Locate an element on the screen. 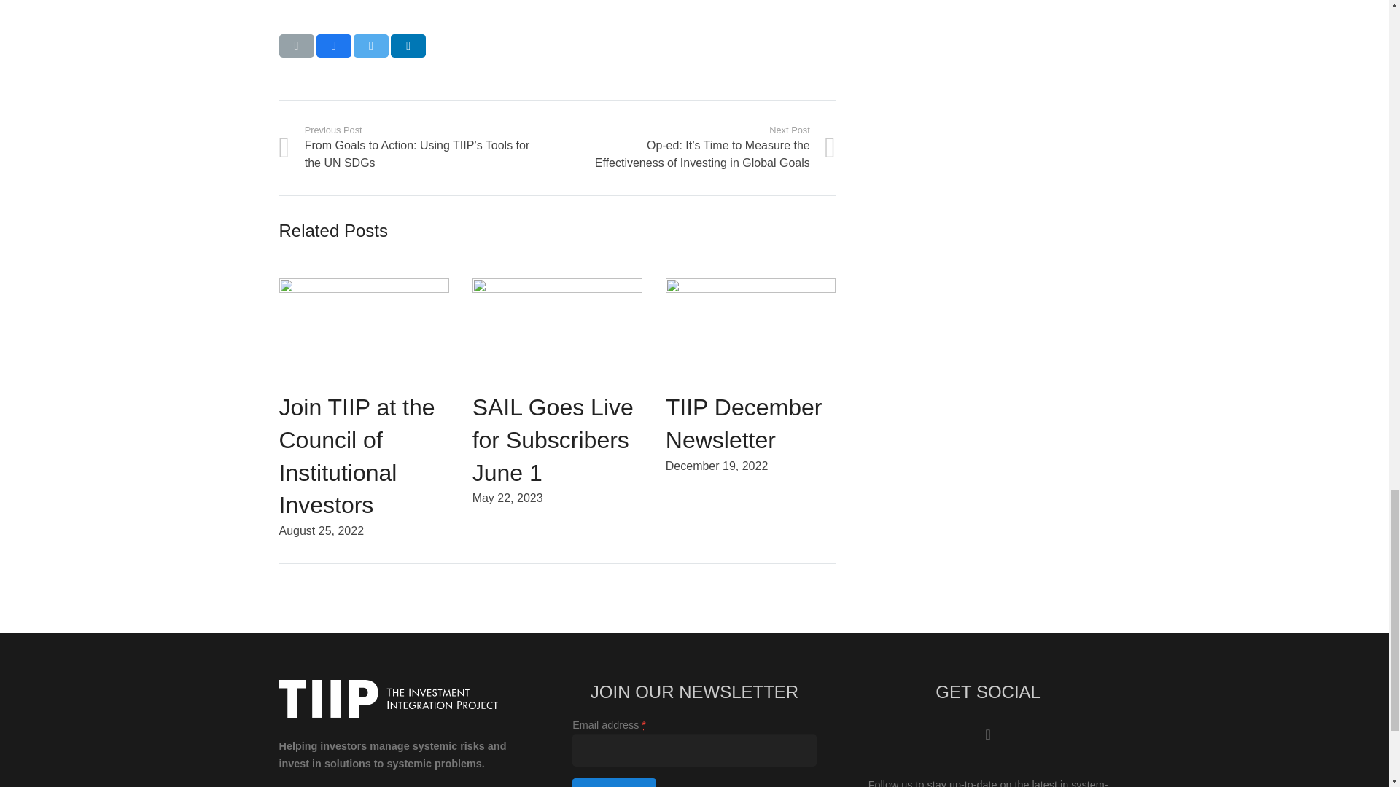 This screenshot has height=787, width=1400. TIIP December Newsletter is located at coordinates (744, 424).